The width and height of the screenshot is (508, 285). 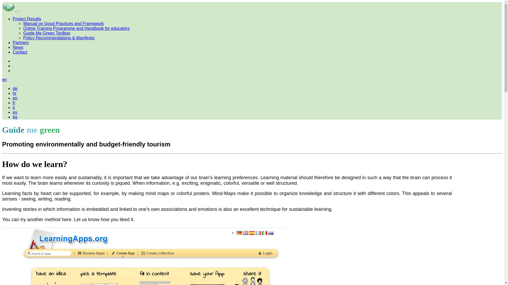 I want to click on Partners, so click(x=21, y=42).